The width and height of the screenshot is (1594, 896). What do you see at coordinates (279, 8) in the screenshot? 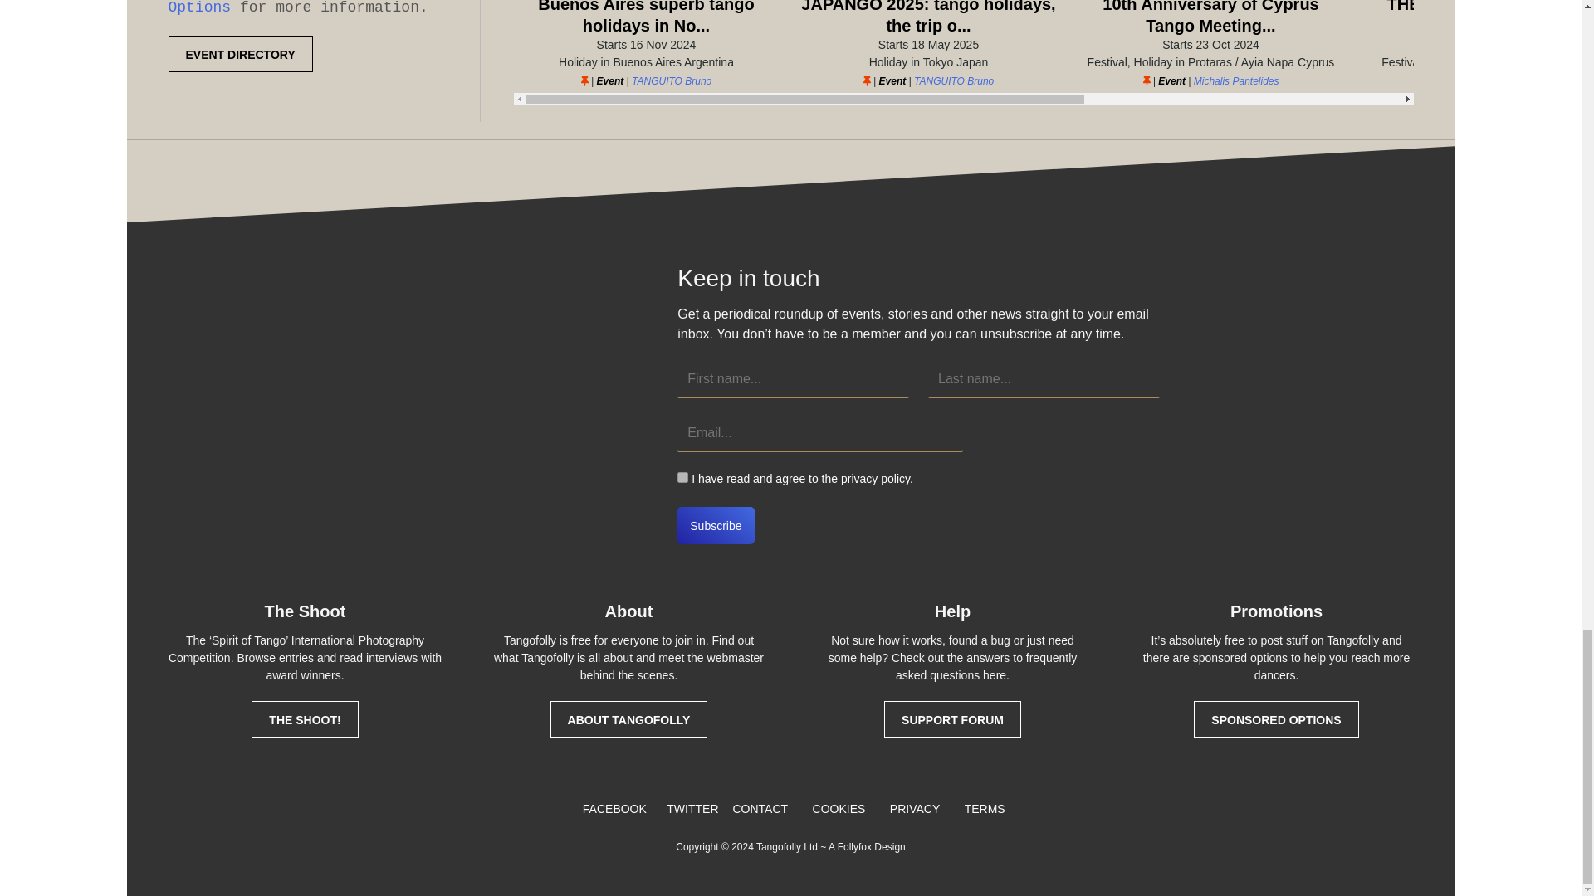
I see `Membership Options` at bounding box center [279, 8].